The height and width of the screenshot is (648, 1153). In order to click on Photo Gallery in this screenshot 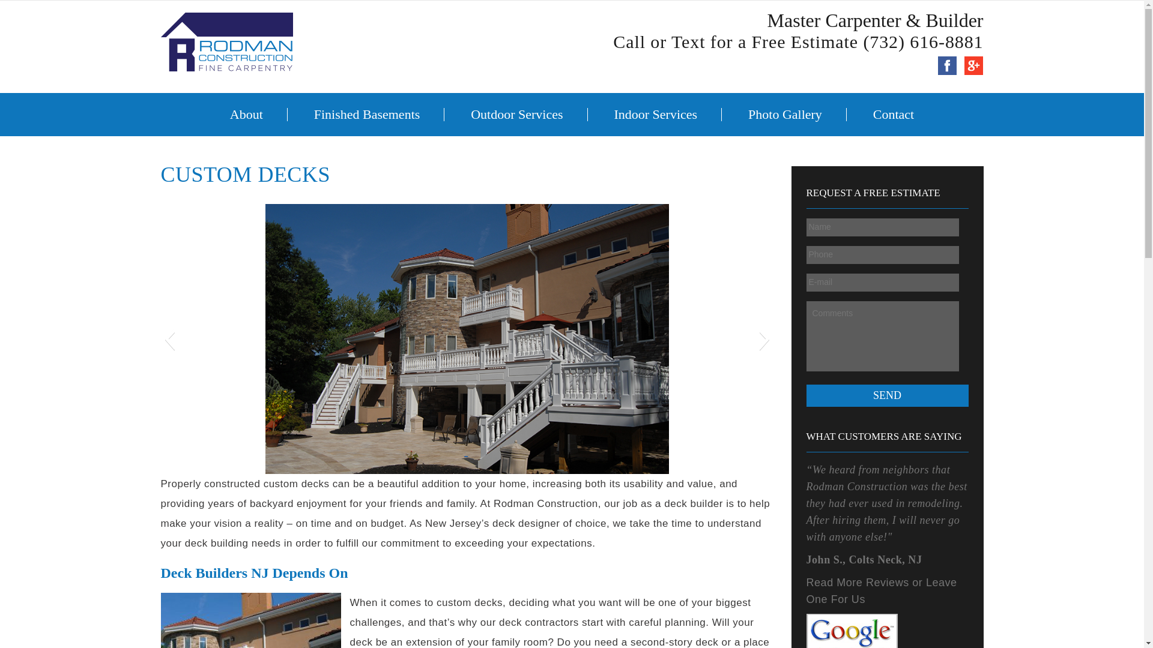, I will do `click(785, 114)`.